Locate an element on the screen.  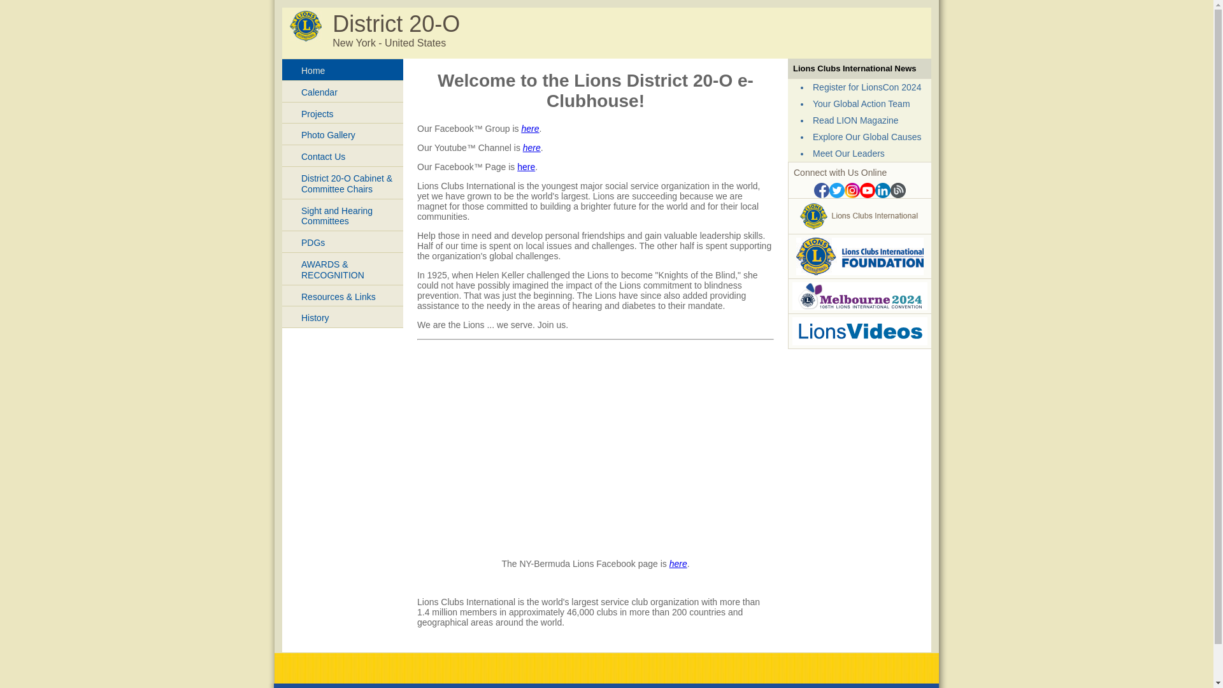
Resources & Links is located at coordinates (343, 296).